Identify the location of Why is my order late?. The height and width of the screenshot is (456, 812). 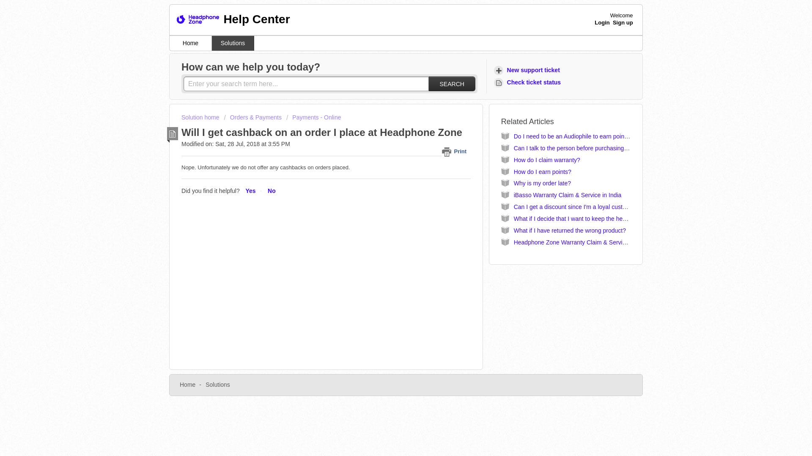
(542, 183).